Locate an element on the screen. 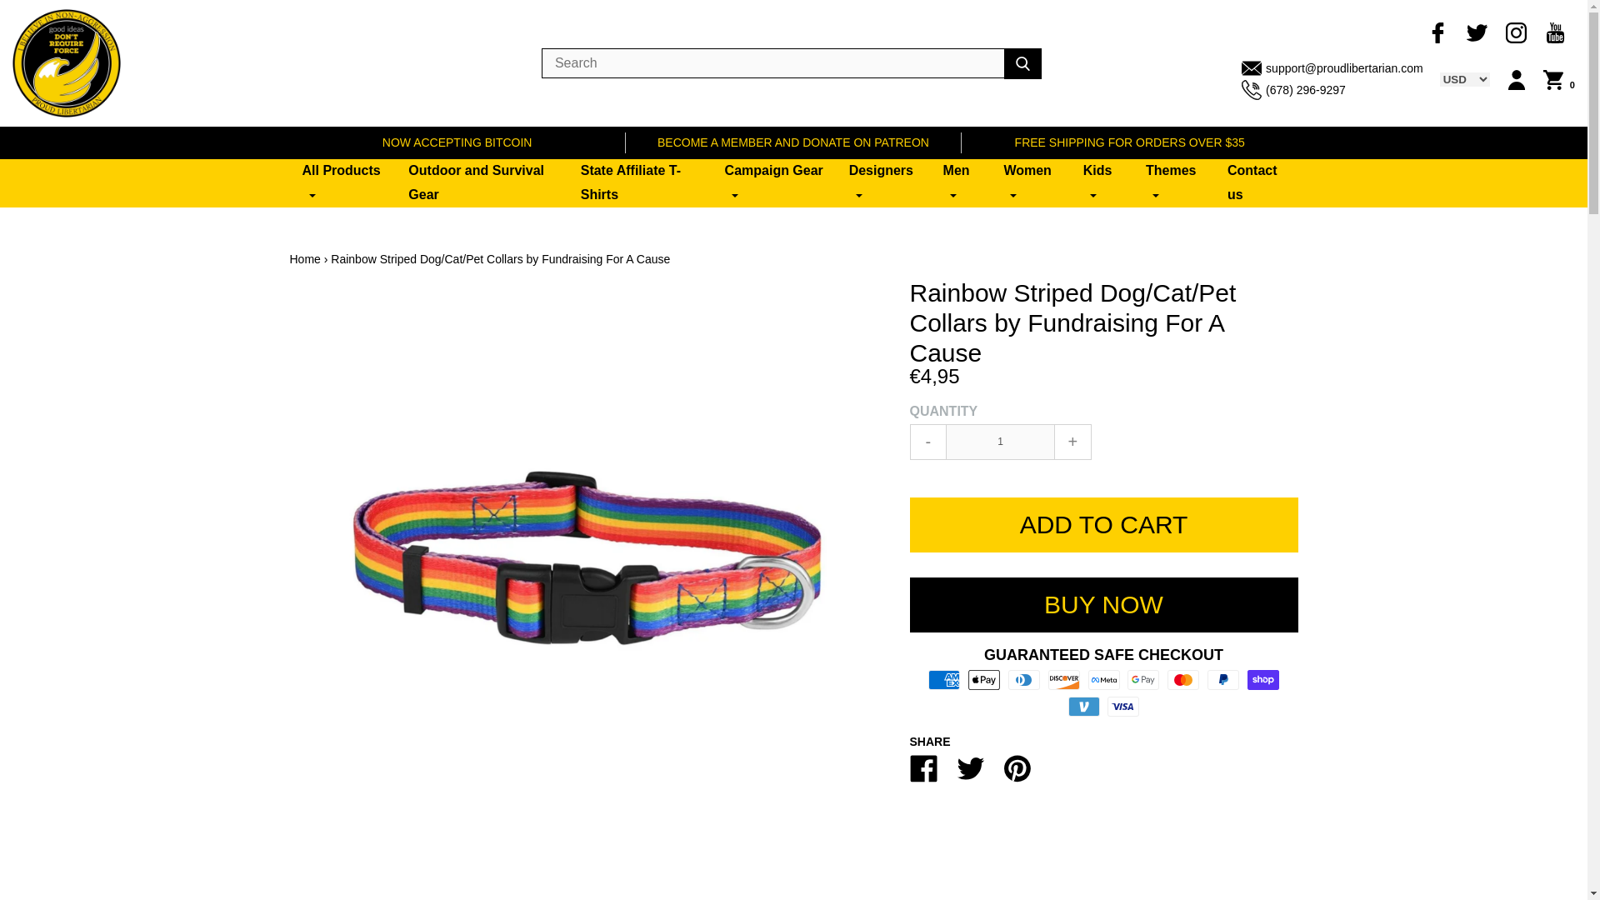 The image size is (1600, 900). Home is located at coordinates (305, 258).